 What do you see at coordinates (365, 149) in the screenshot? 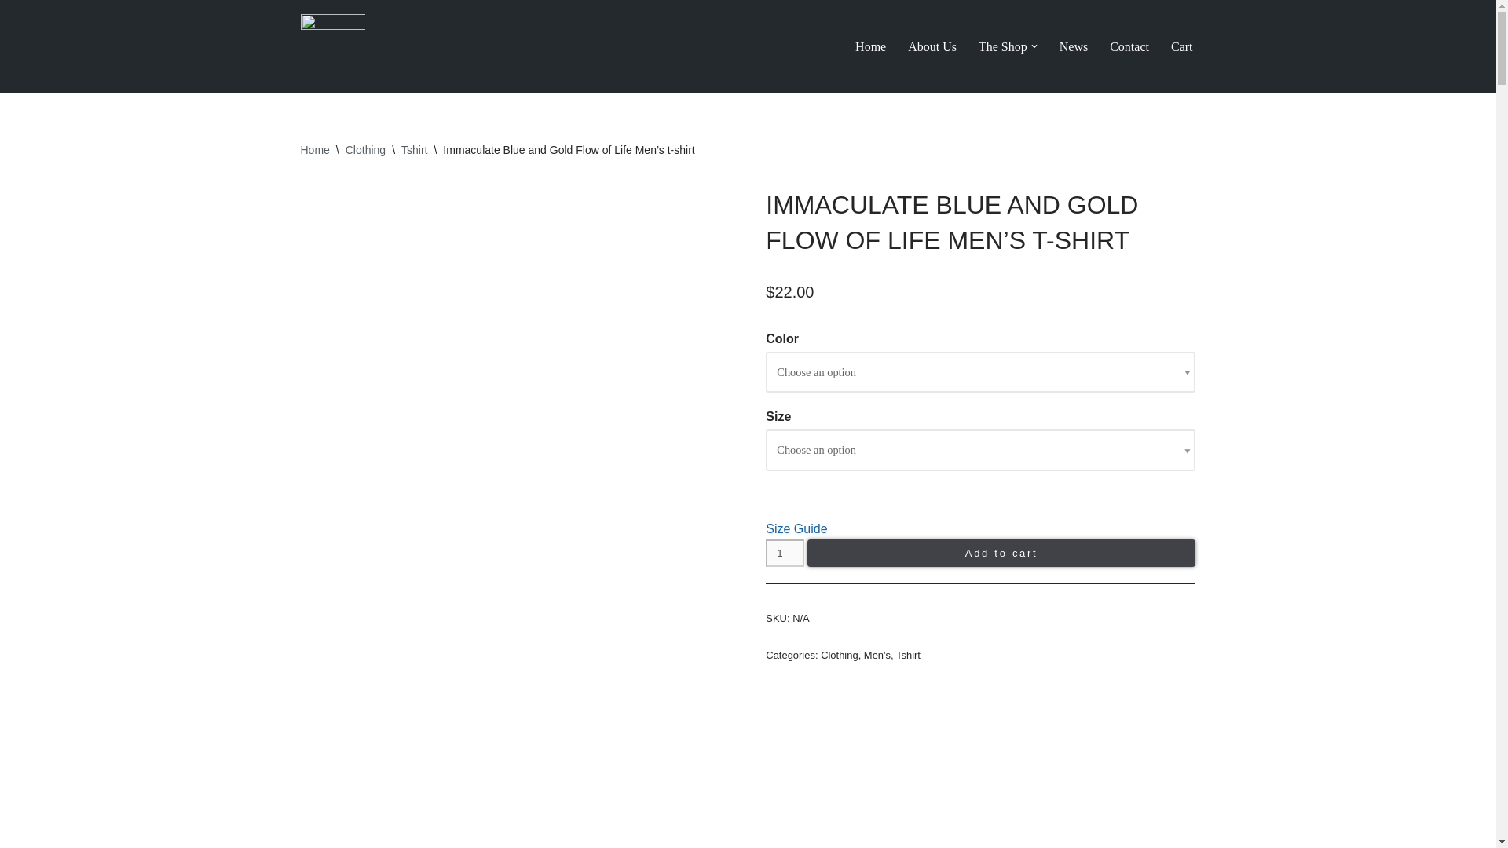
I see `Clothing` at bounding box center [365, 149].